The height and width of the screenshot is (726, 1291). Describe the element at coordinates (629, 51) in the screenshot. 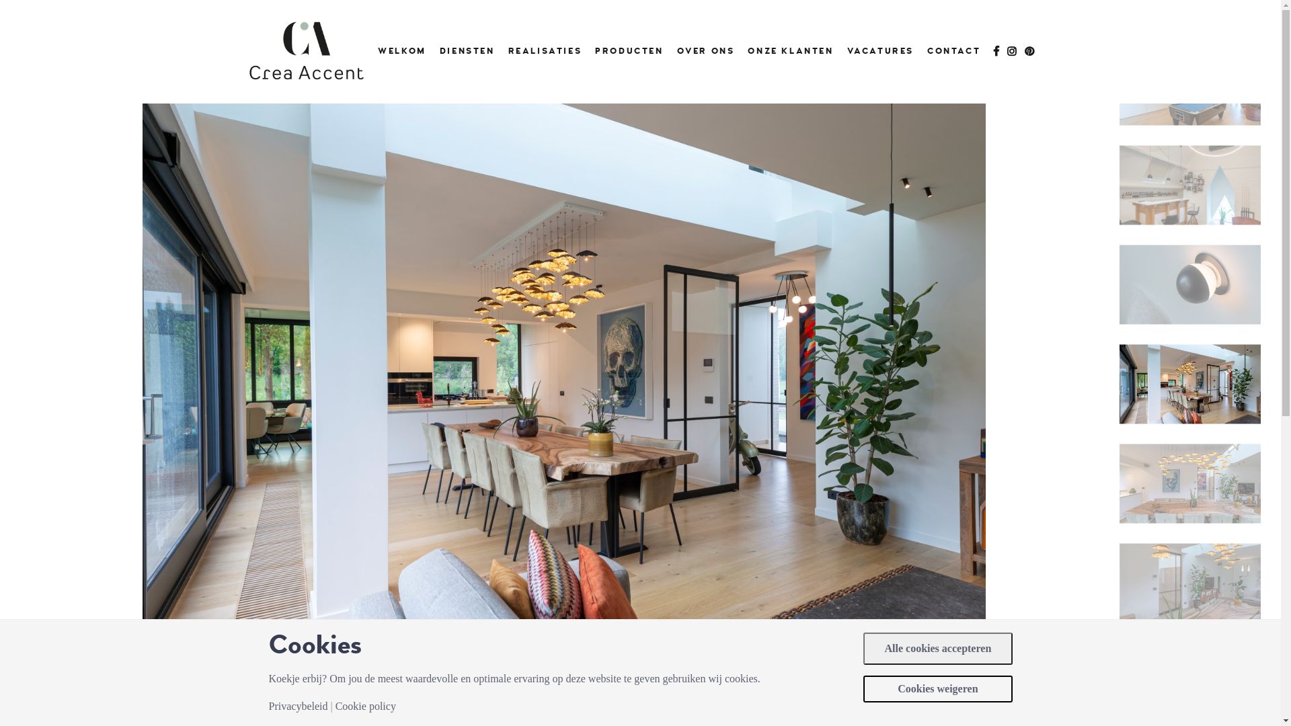

I see `PRODUCTEN` at that location.